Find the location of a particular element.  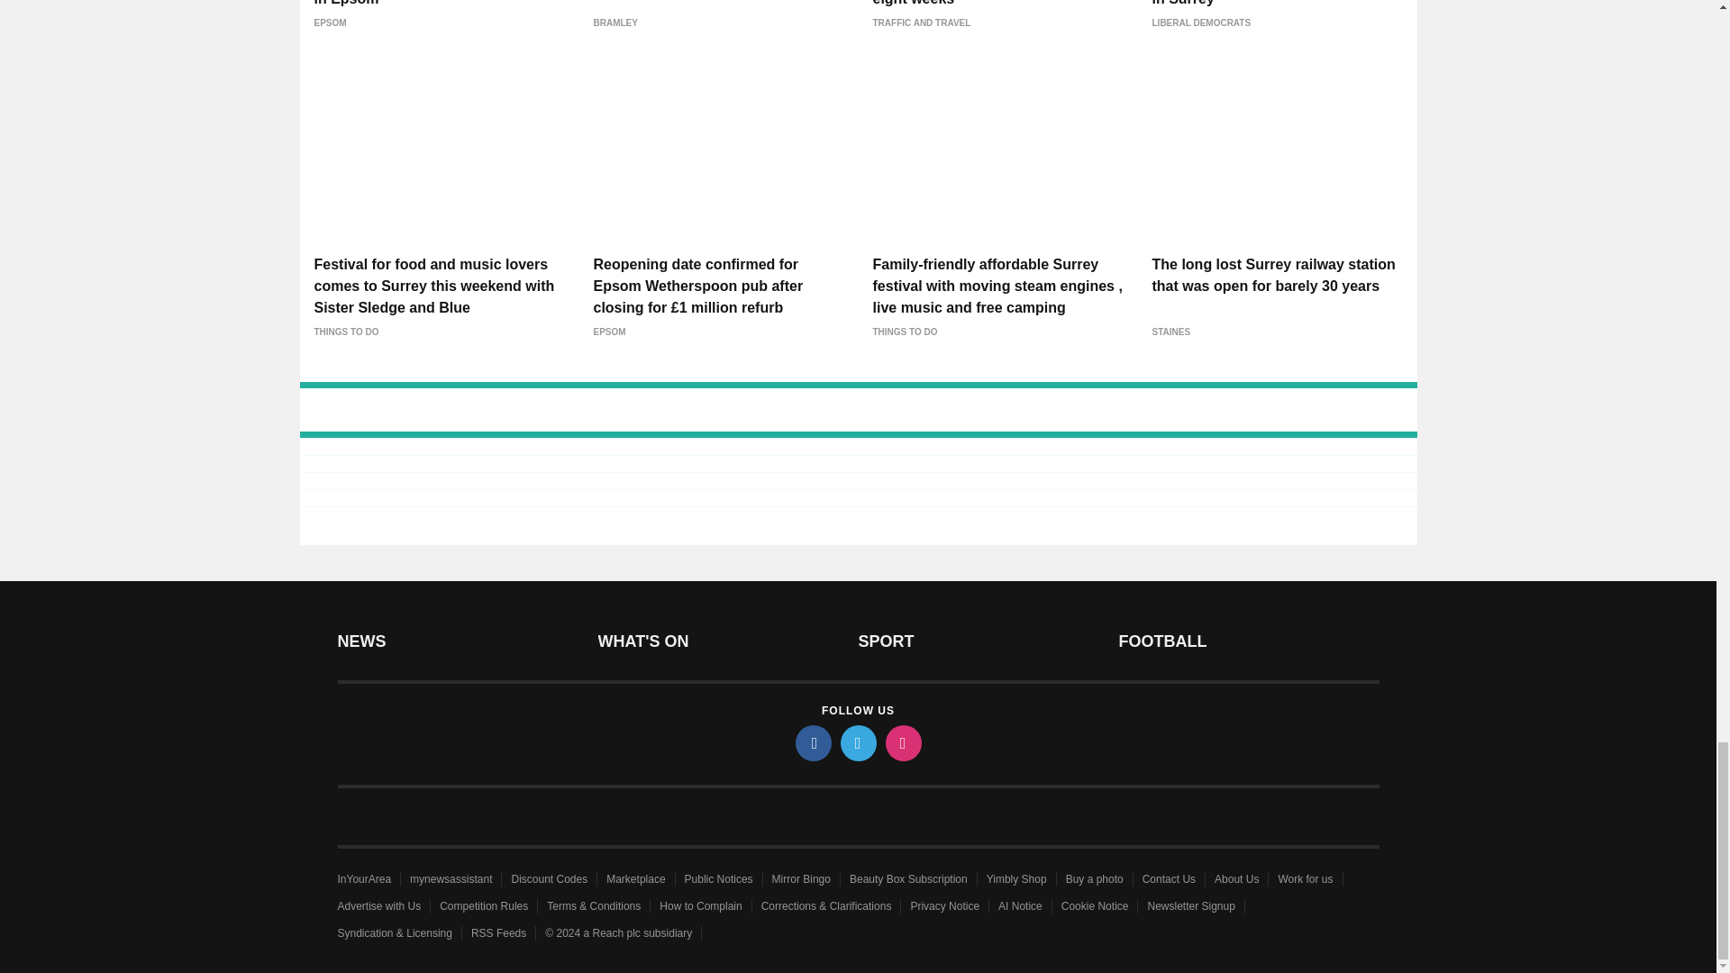

instagram is located at coordinates (902, 742).